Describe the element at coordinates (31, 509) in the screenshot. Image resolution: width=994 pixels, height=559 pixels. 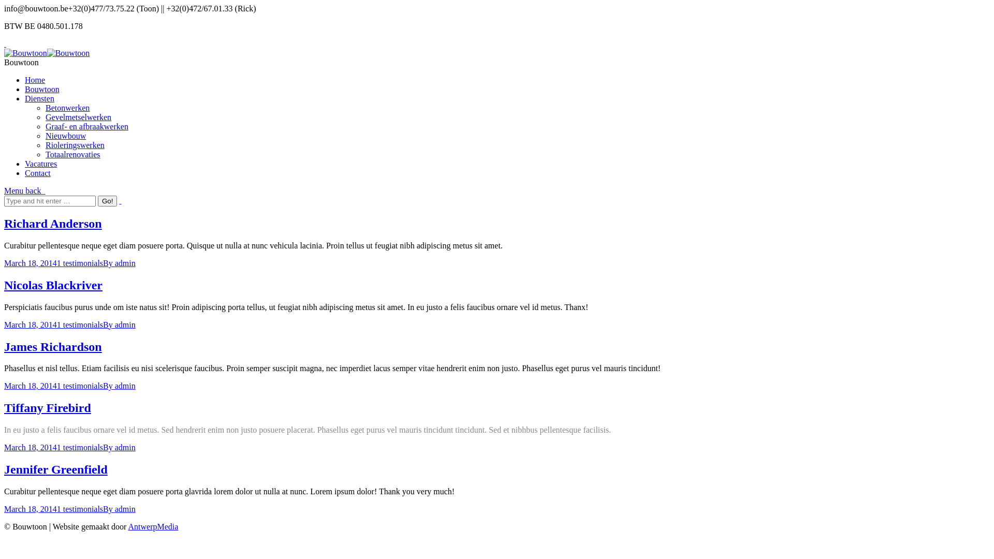
I see `March 18, 2014` at that location.